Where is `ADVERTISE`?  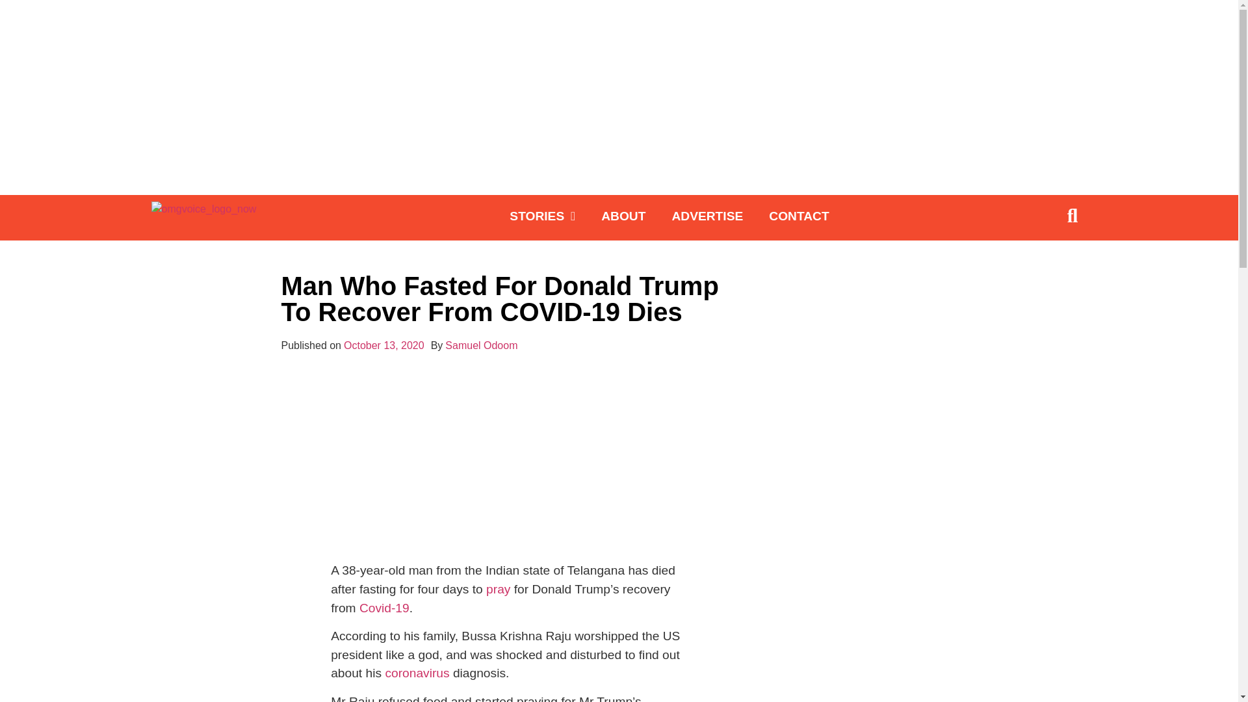 ADVERTISE is located at coordinates (707, 216).